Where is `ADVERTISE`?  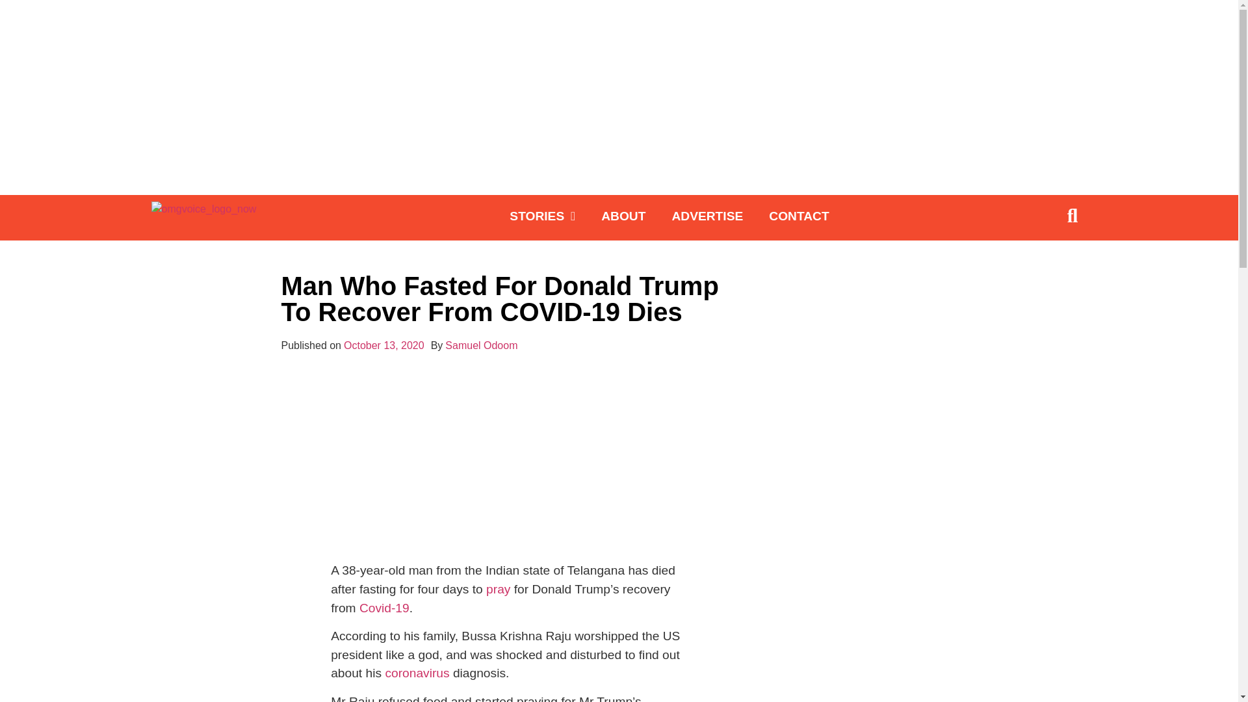 ADVERTISE is located at coordinates (707, 216).